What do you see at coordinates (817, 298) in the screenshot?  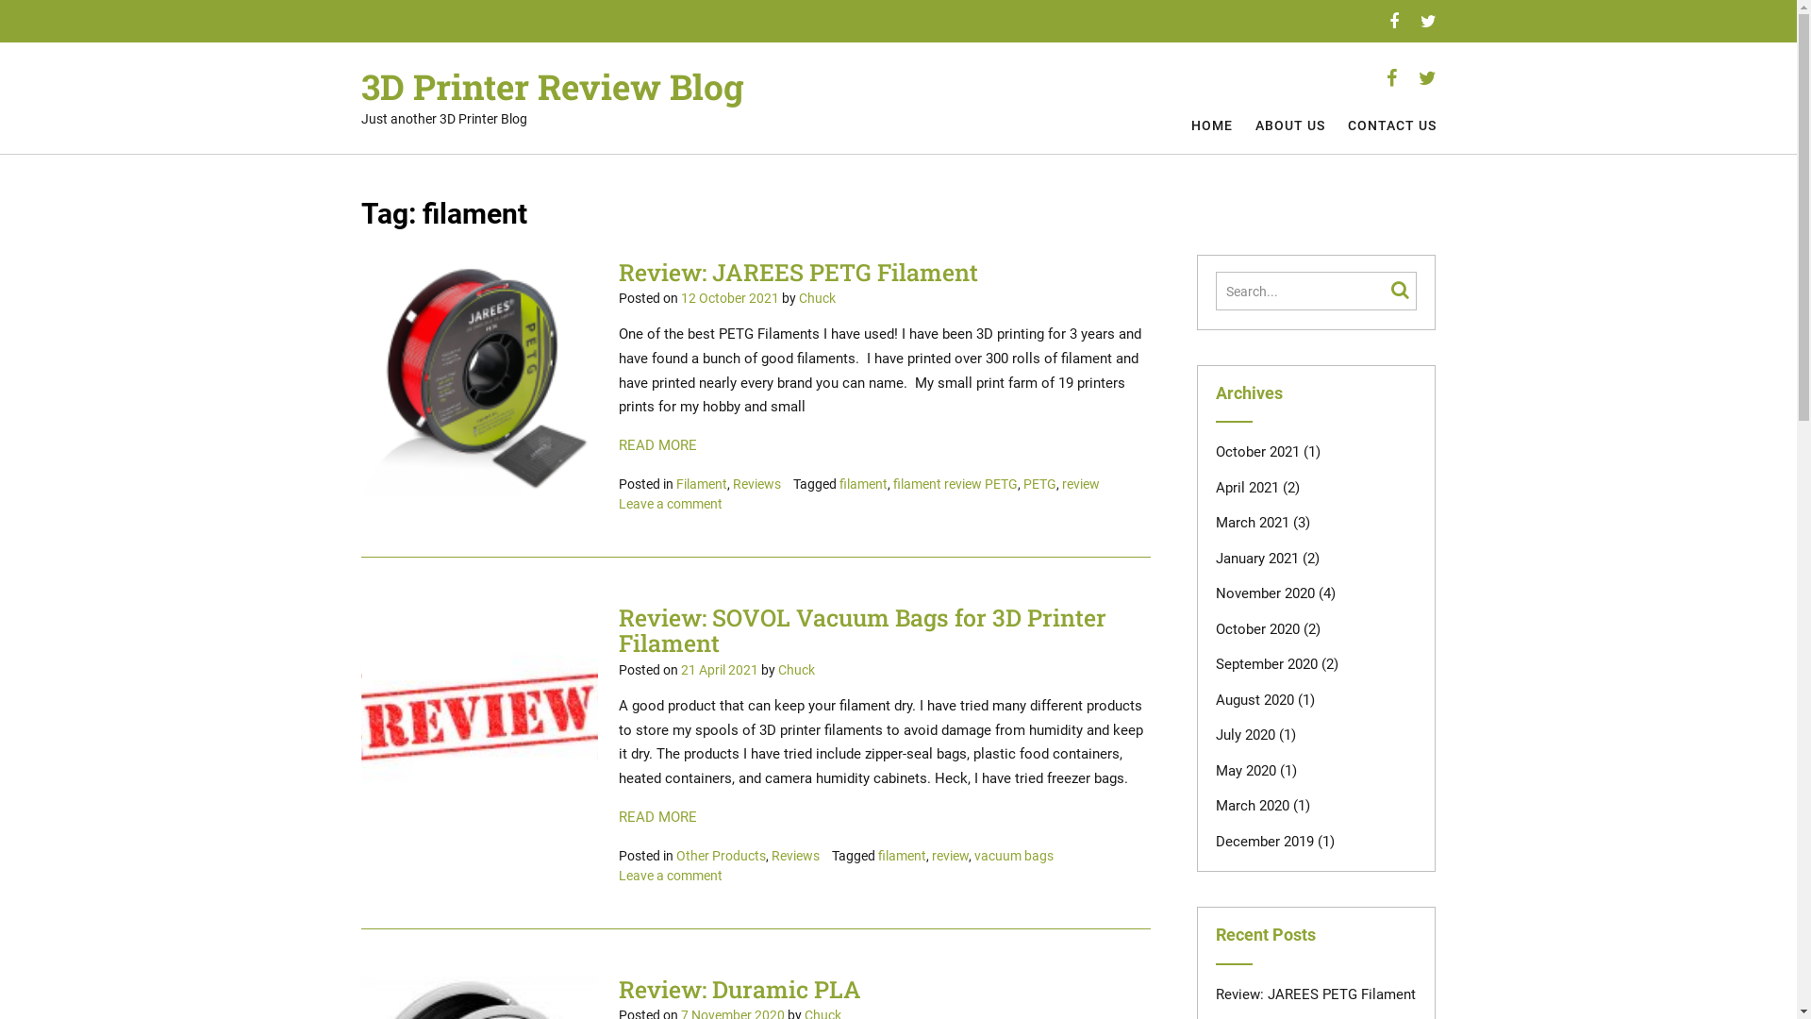 I see `Chuck` at bounding box center [817, 298].